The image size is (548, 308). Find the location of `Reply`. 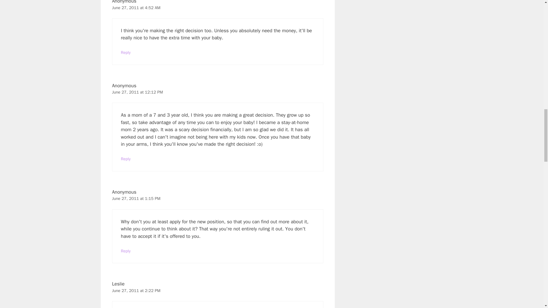

Reply is located at coordinates (126, 251).